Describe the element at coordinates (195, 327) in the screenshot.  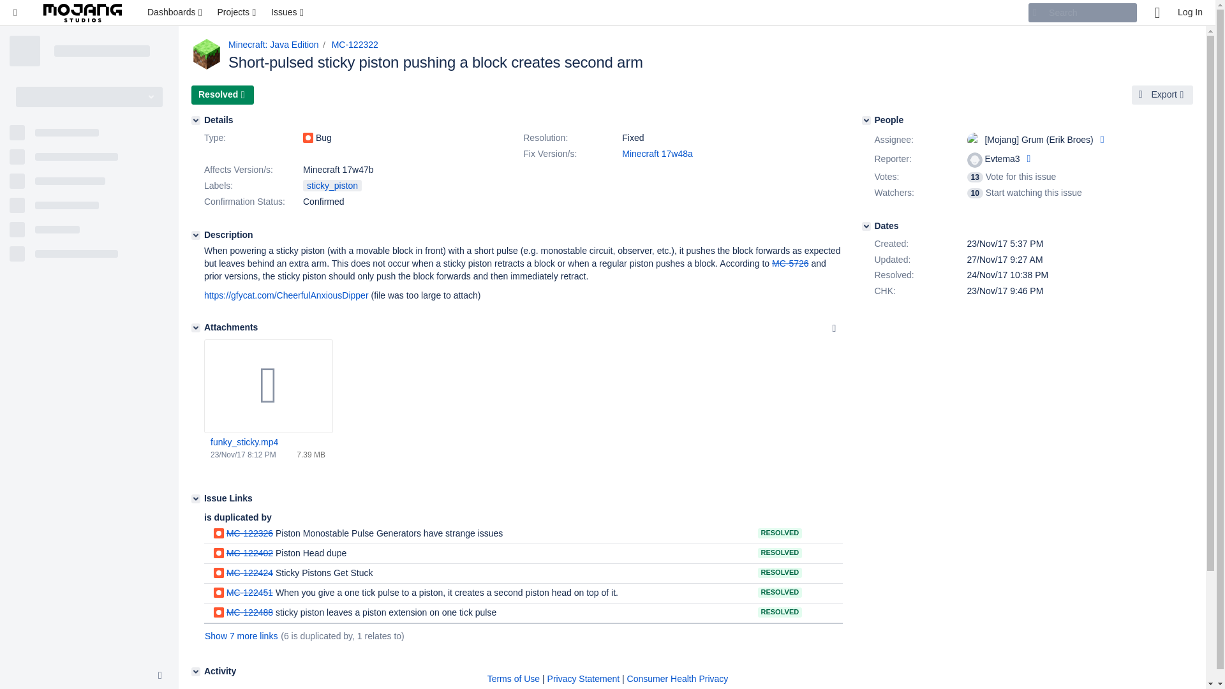
I see `Attachments` at that location.